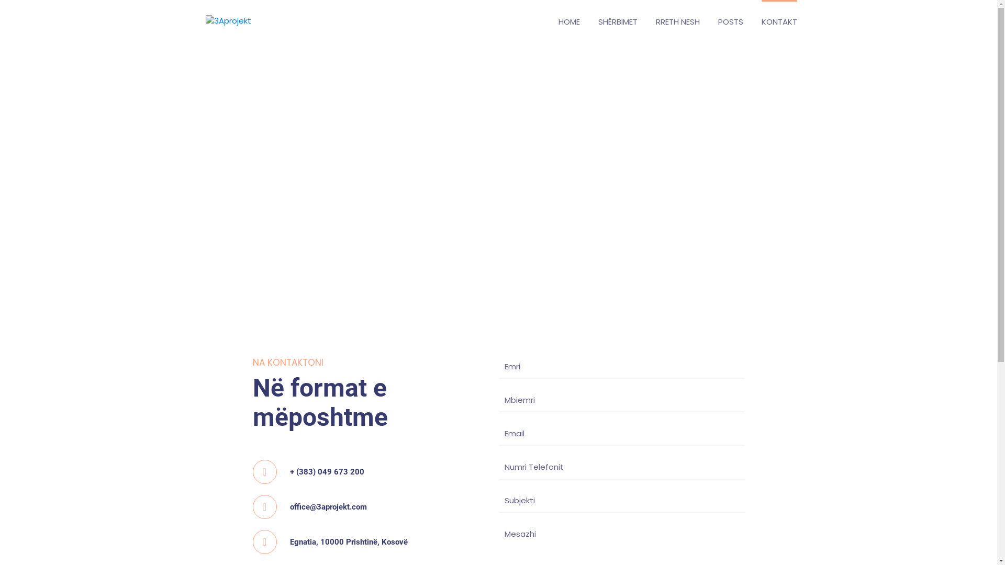 The image size is (1005, 565). What do you see at coordinates (329, 507) in the screenshot?
I see `office@3aprojekt.com` at bounding box center [329, 507].